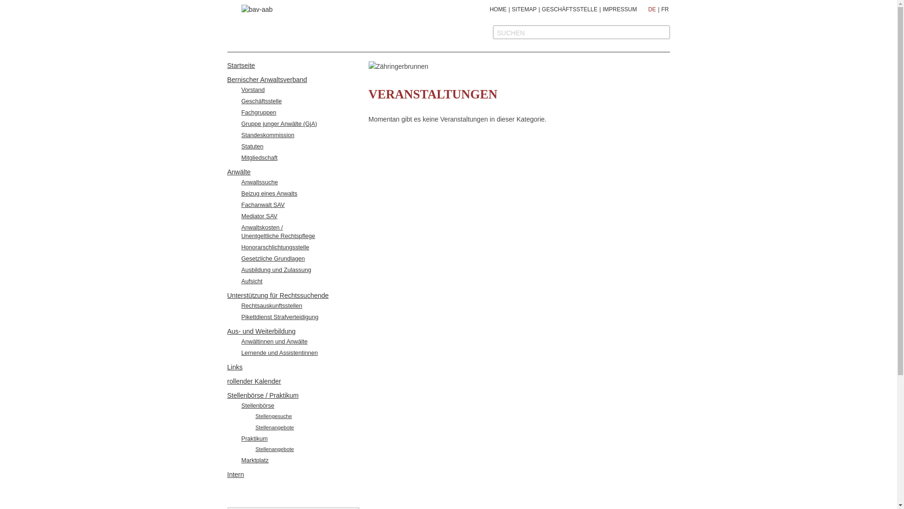 The width and height of the screenshot is (904, 509). I want to click on Stellenangebote, so click(274, 449).